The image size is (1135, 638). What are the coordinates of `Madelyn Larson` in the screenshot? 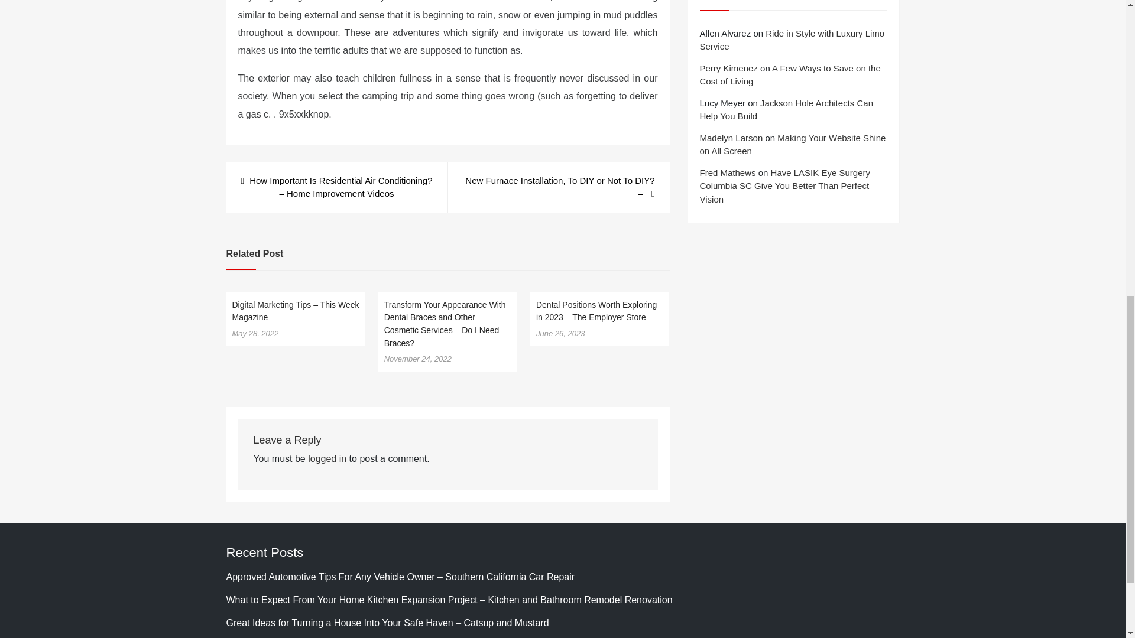 It's located at (731, 137).